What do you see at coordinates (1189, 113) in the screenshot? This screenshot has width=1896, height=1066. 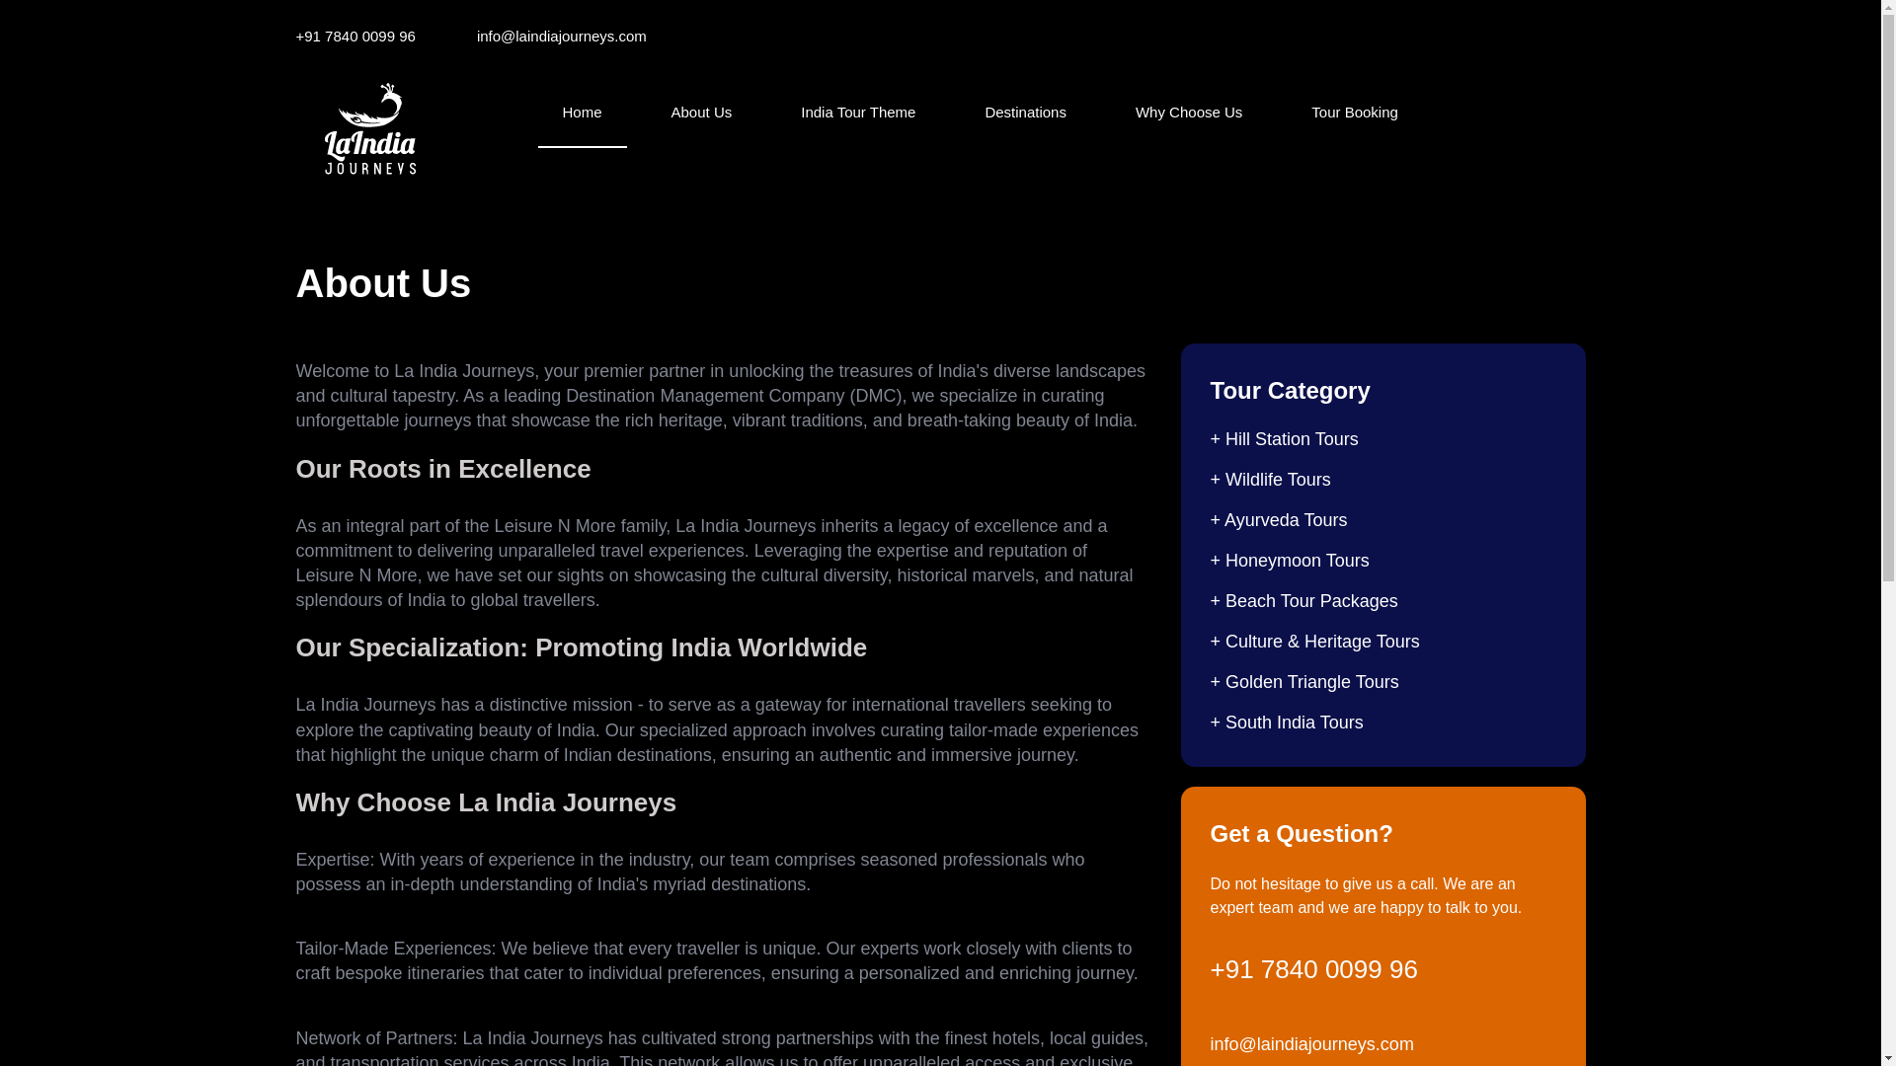 I see `Why Choose Us` at bounding box center [1189, 113].